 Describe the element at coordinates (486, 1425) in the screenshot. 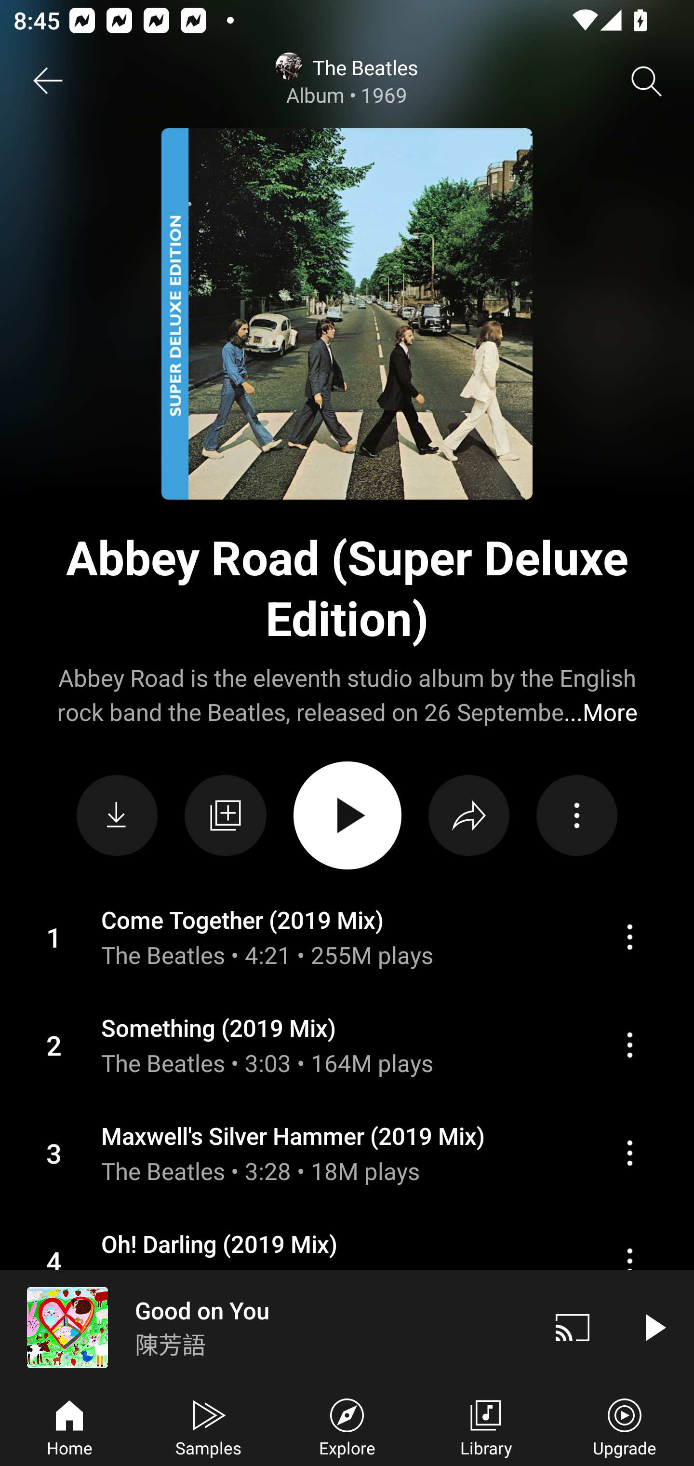

I see `Library` at that location.